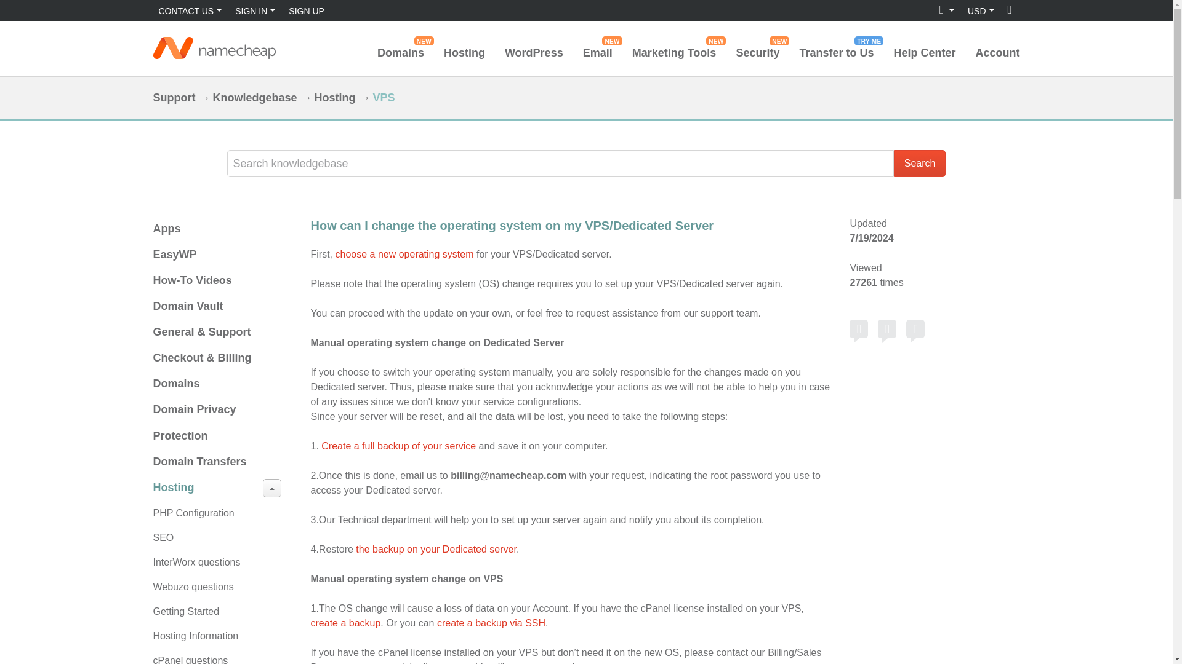  Describe the element at coordinates (915, 328) in the screenshot. I see `Pin on Pinterest` at that location.